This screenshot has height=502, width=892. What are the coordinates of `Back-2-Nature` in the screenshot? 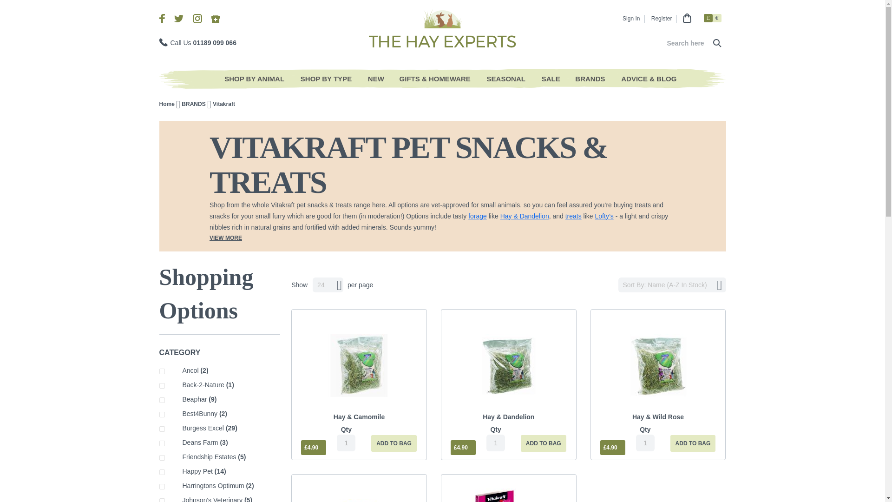 It's located at (230, 385).